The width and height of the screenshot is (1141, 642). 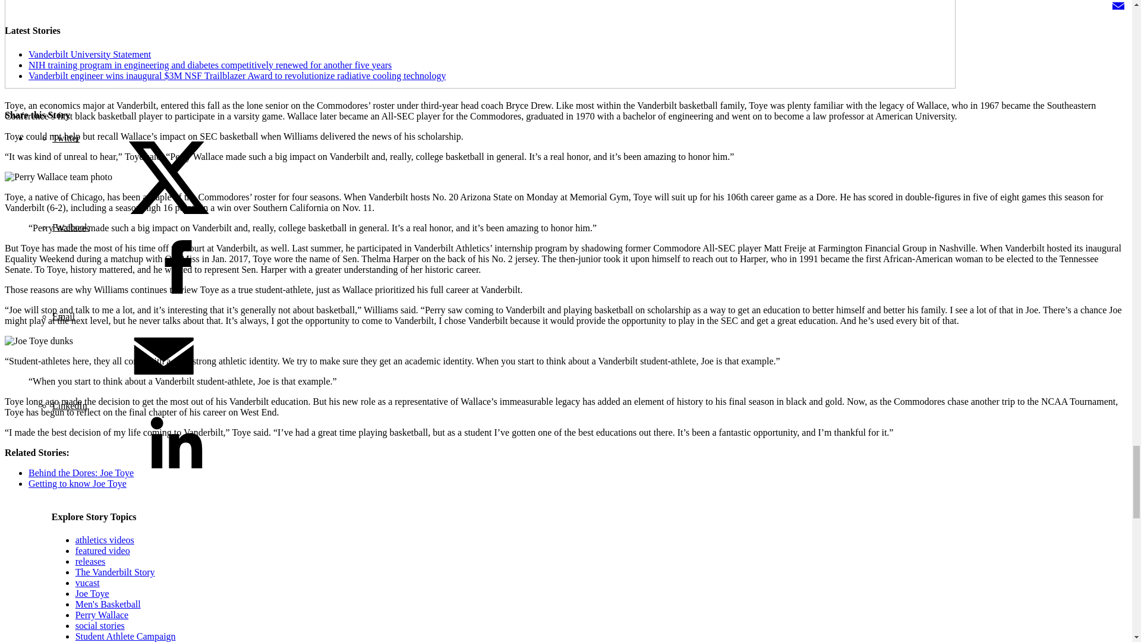 What do you see at coordinates (102, 550) in the screenshot?
I see `featured video` at bounding box center [102, 550].